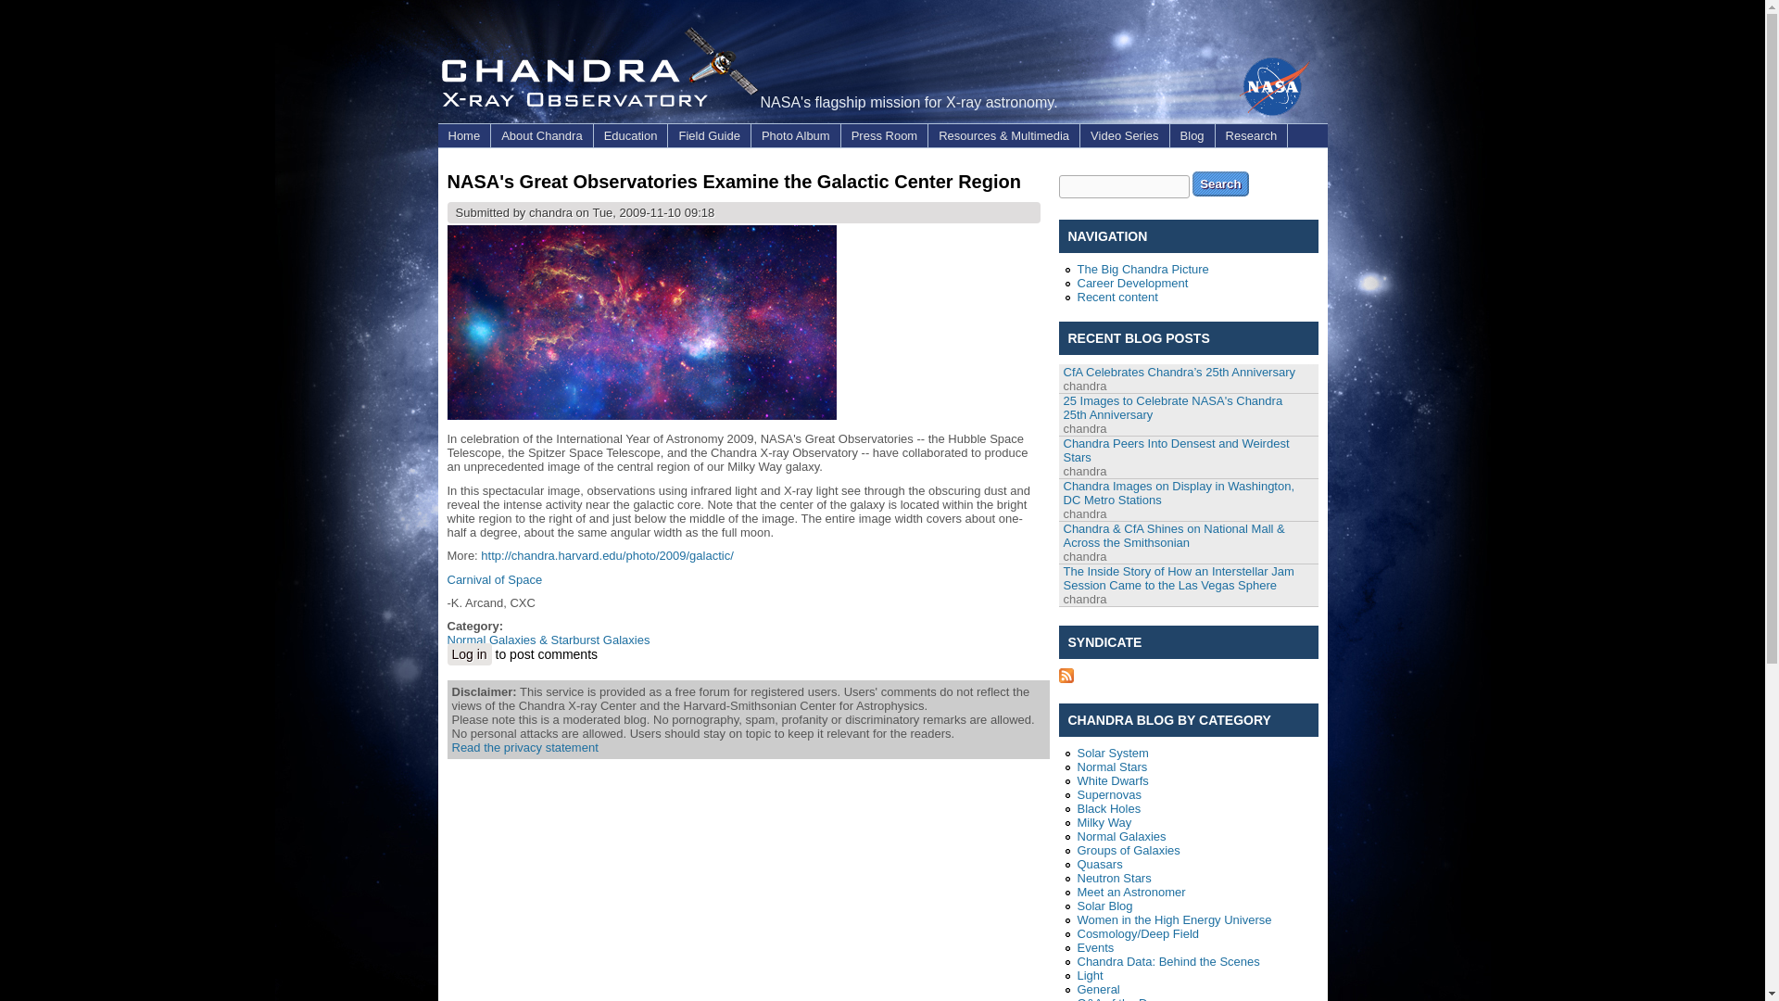  Describe the element at coordinates (494, 578) in the screenshot. I see `Carnival of Space` at that location.